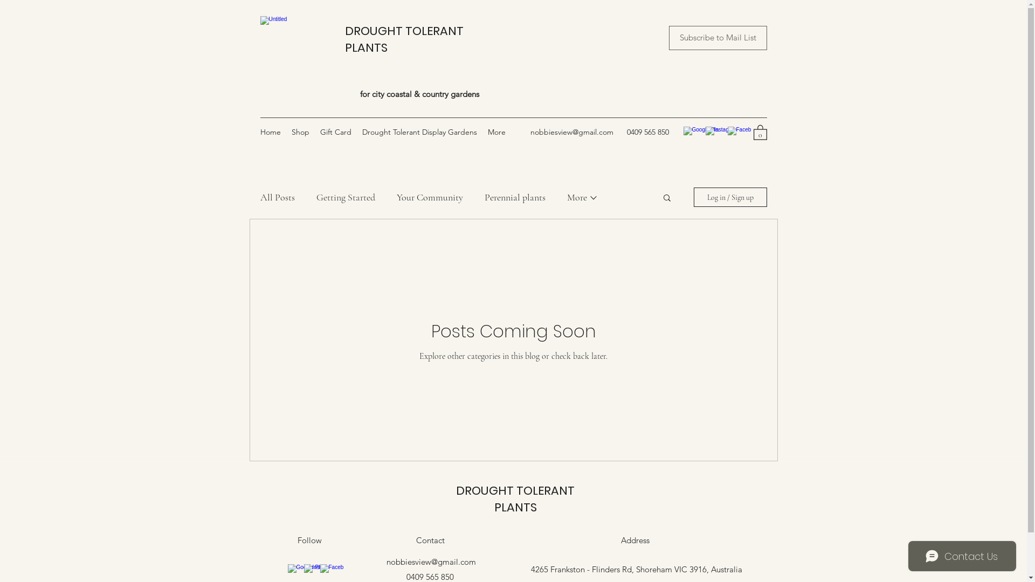  I want to click on Home, so click(270, 132).